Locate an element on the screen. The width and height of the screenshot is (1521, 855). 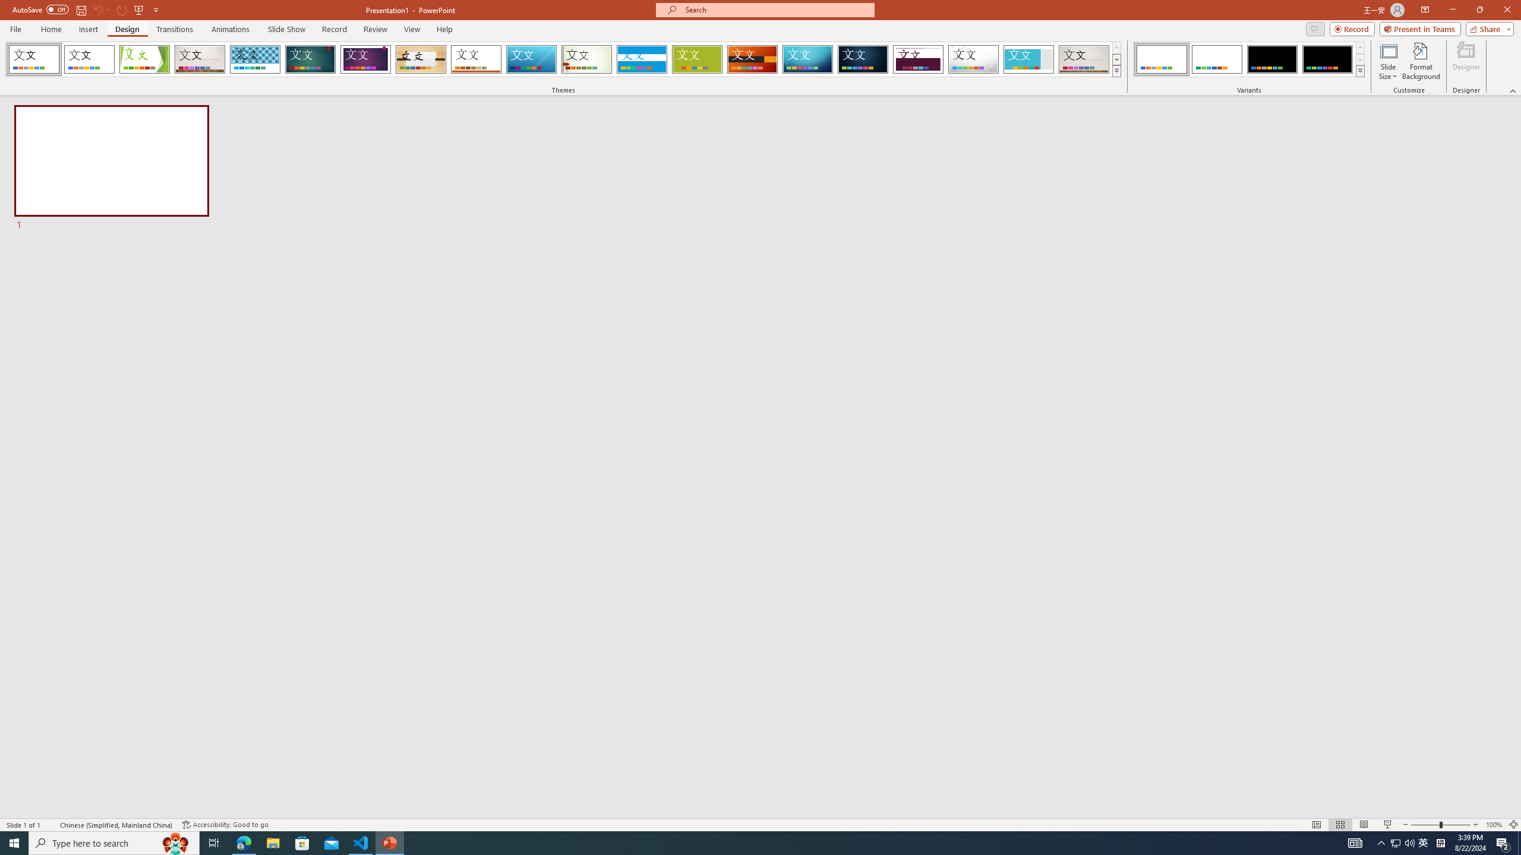
Droplet Loading Preview... is located at coordinates (973, 59).